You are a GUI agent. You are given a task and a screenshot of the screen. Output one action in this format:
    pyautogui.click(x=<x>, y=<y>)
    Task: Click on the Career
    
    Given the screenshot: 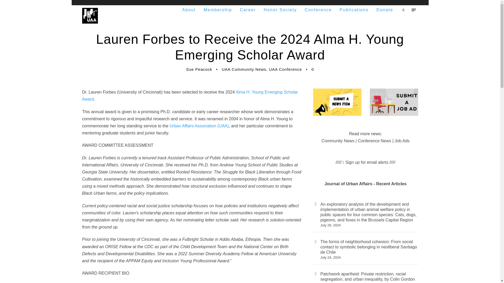 What is the action you would take?
    pyautogui.click(x=248, y=9)
    